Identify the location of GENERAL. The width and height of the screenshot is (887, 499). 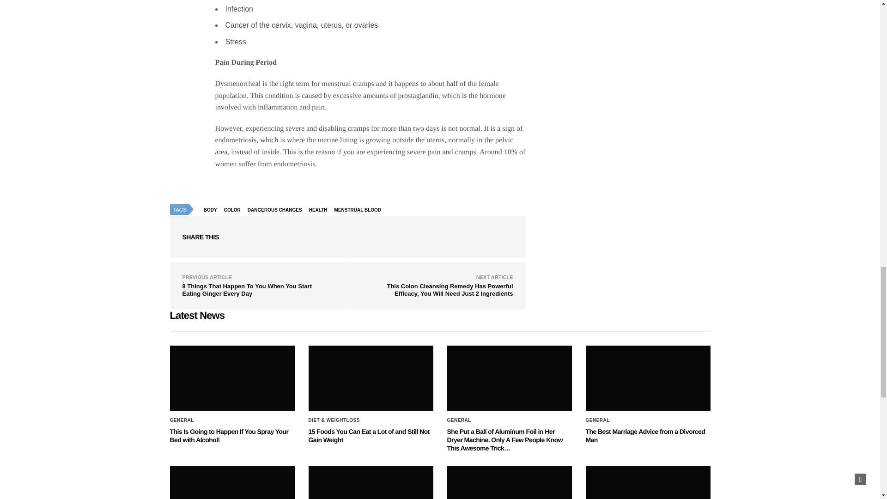
(459, 420).